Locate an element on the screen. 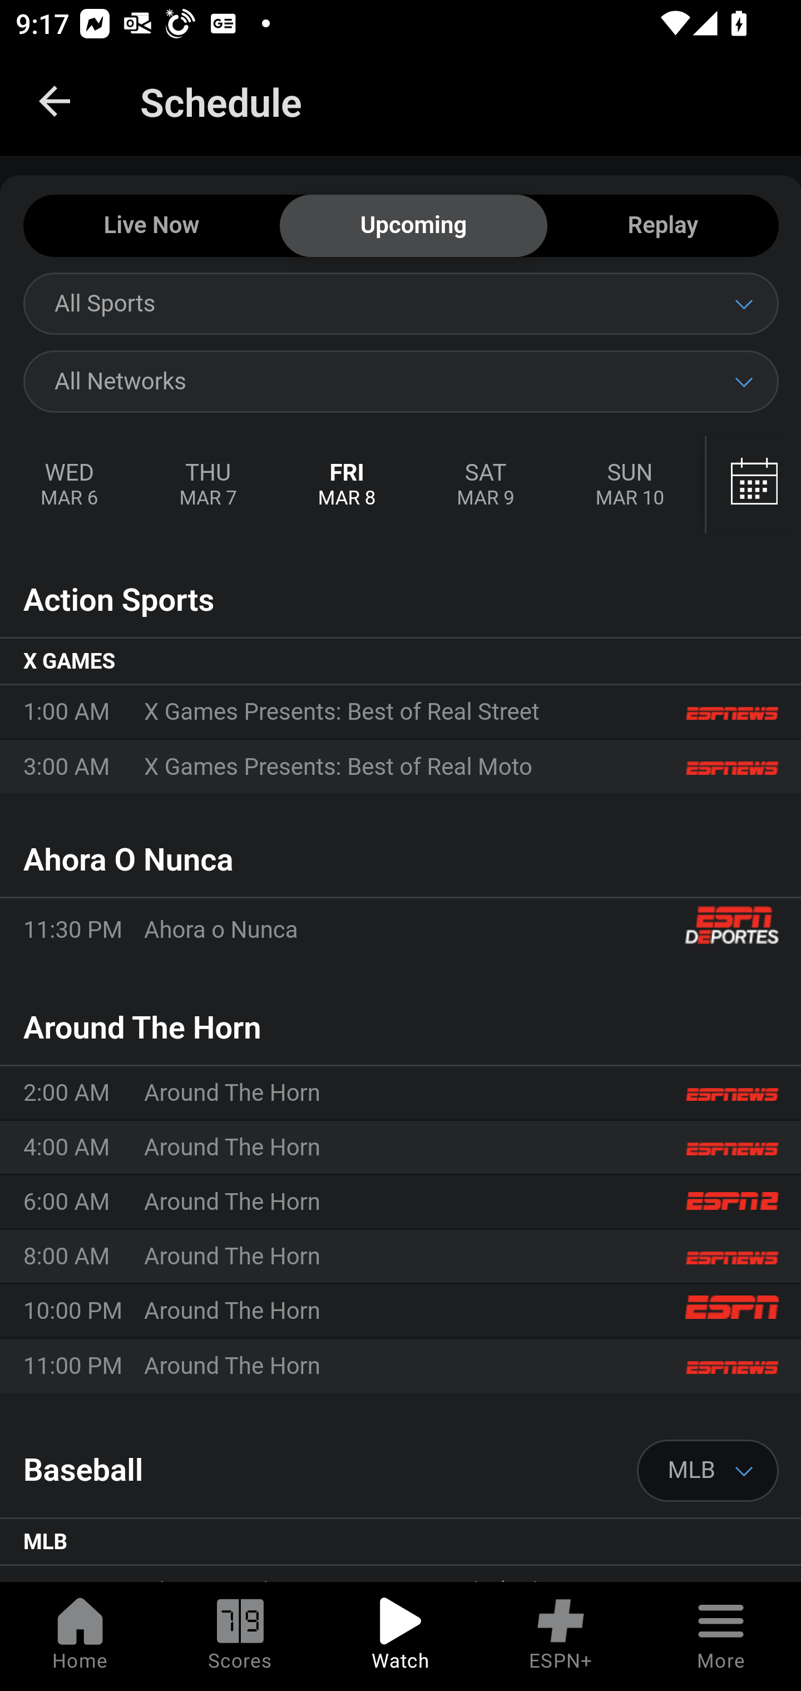 The width and height of the screenshot is (801, 1691). MLB is located at coordinates (708, 1471).